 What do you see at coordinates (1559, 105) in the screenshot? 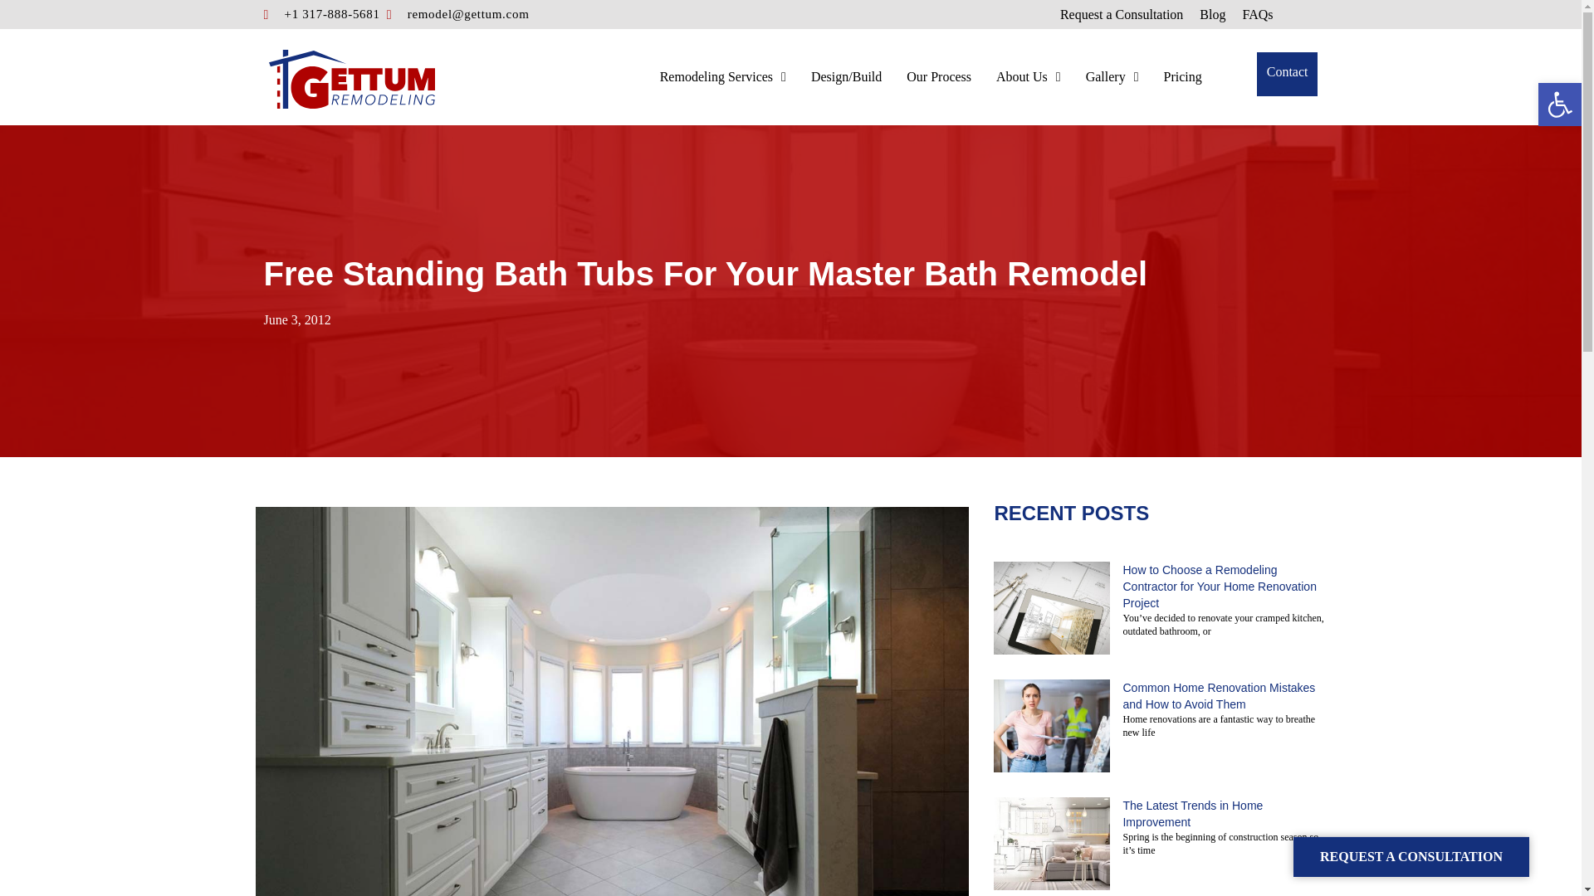
I see `Accessibility Tools` at bounding box center [1559, 105].